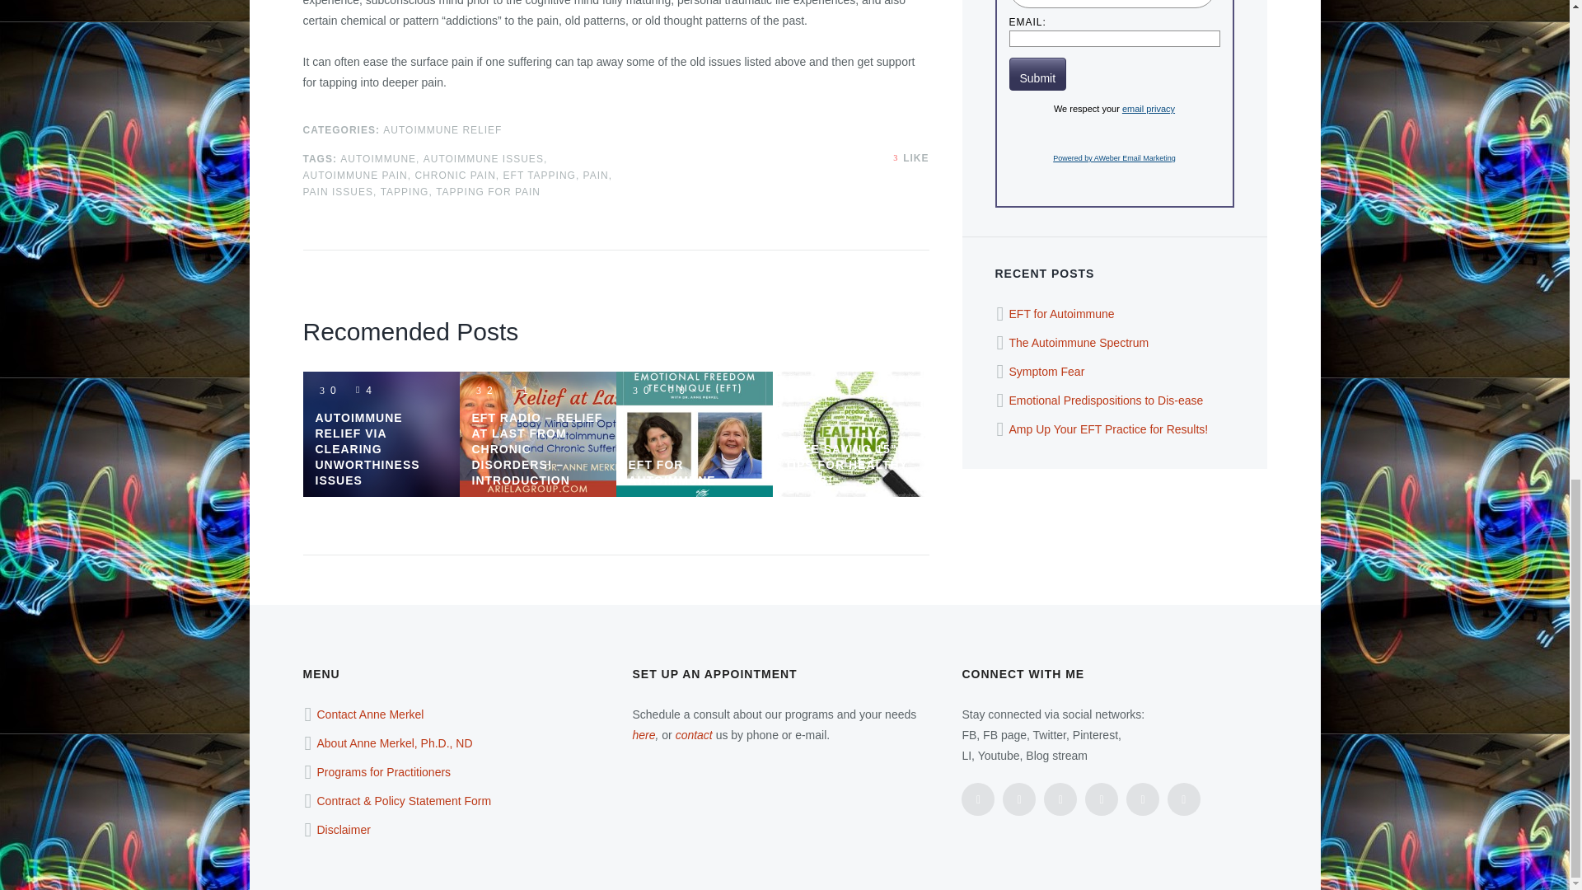  What do you see at coordinates (361, 390) in the screenshot?
I see `Comments - 4` at bounding box center [361, 390].